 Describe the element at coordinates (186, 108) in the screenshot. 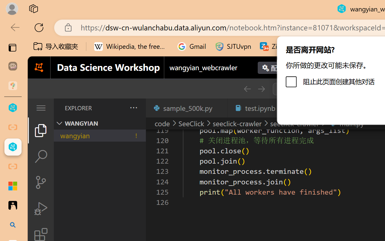

I see `sample_500k.py` at that location.